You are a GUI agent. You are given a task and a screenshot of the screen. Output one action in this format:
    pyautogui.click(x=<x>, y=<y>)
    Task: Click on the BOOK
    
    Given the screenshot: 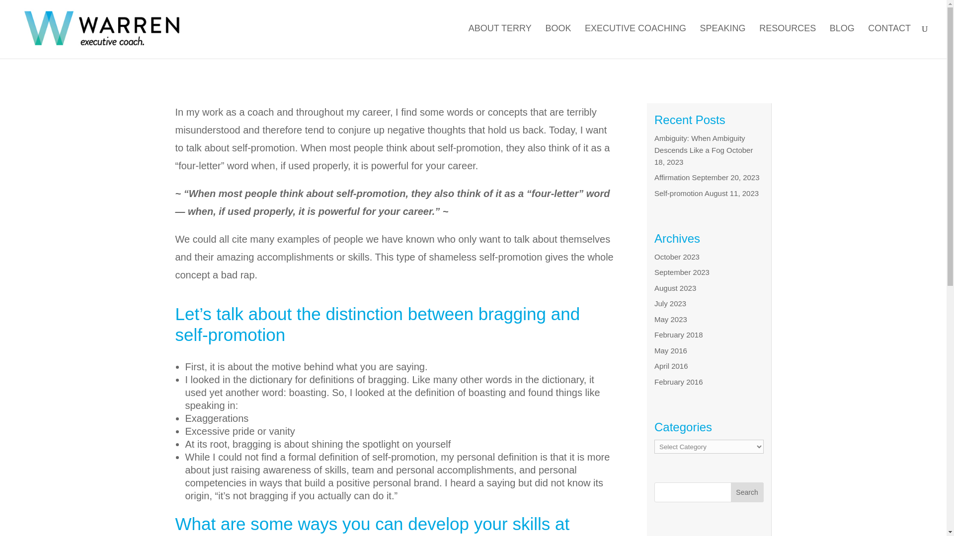 What is the action you would take?
    pyautogui.click(x=557, y=39)
    